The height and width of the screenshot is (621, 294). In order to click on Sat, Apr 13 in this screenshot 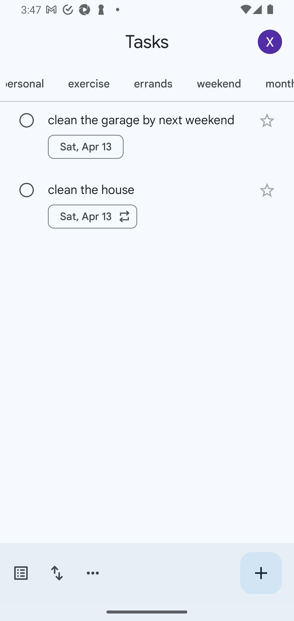, I will do `click(85, 147)`.